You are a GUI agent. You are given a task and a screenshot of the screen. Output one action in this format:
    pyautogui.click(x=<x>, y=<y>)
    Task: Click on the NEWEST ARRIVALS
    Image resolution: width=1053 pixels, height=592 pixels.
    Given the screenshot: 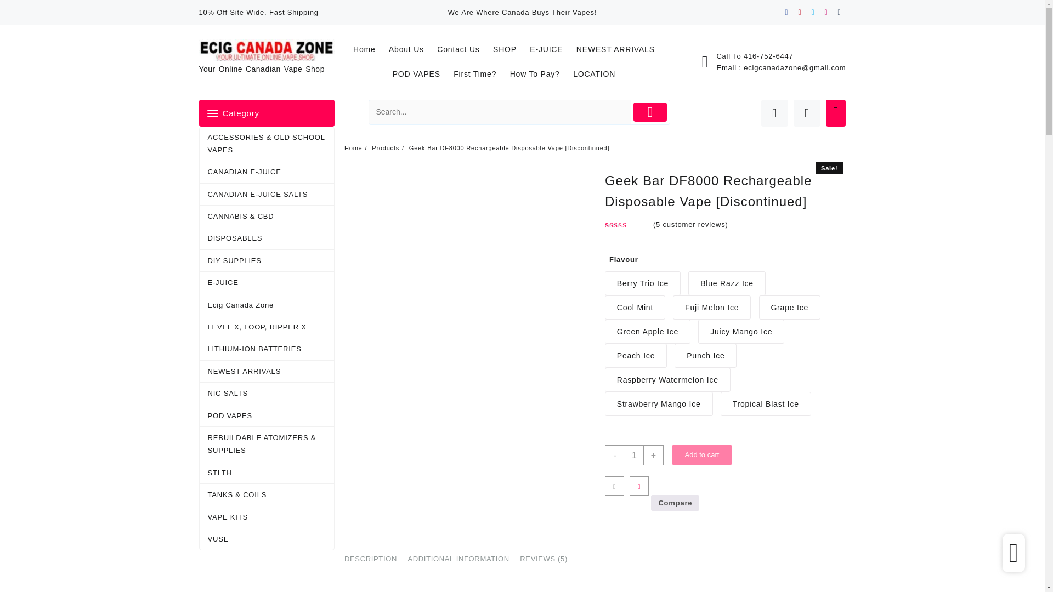 What is the action you would take?
    pyautogui.click(x=621, y=49)
    